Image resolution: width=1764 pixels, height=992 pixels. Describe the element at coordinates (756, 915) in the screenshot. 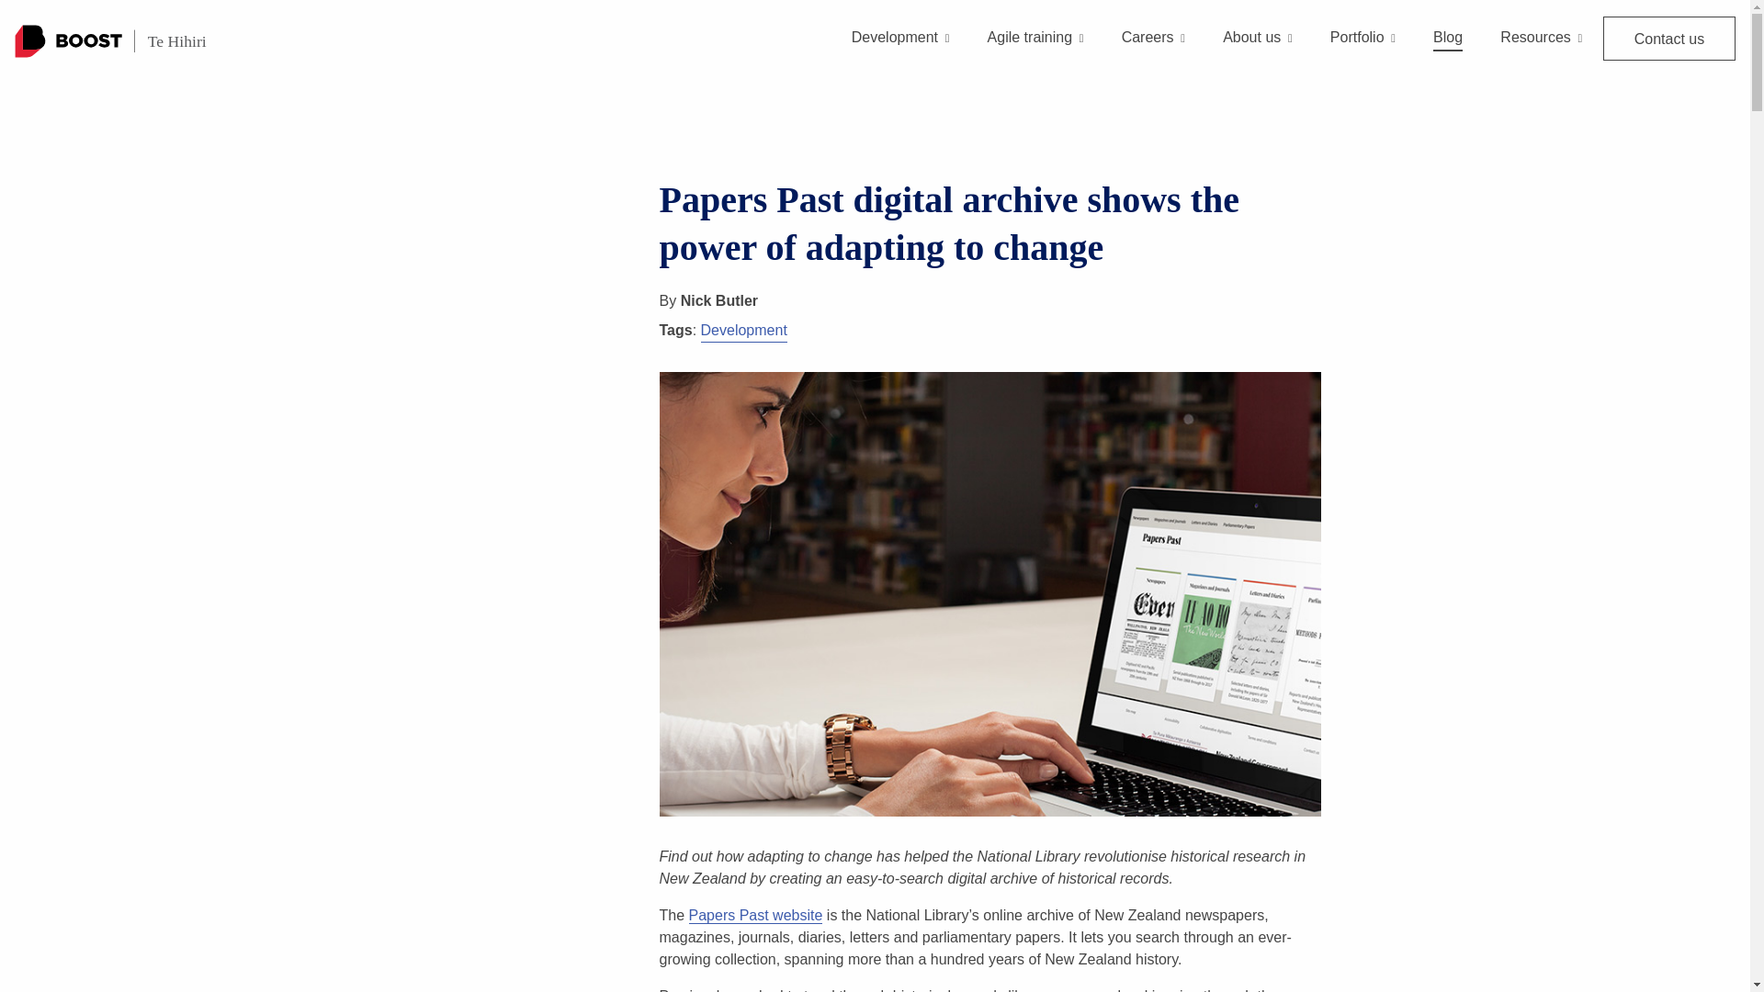

I see `Papers Past website` at that location.